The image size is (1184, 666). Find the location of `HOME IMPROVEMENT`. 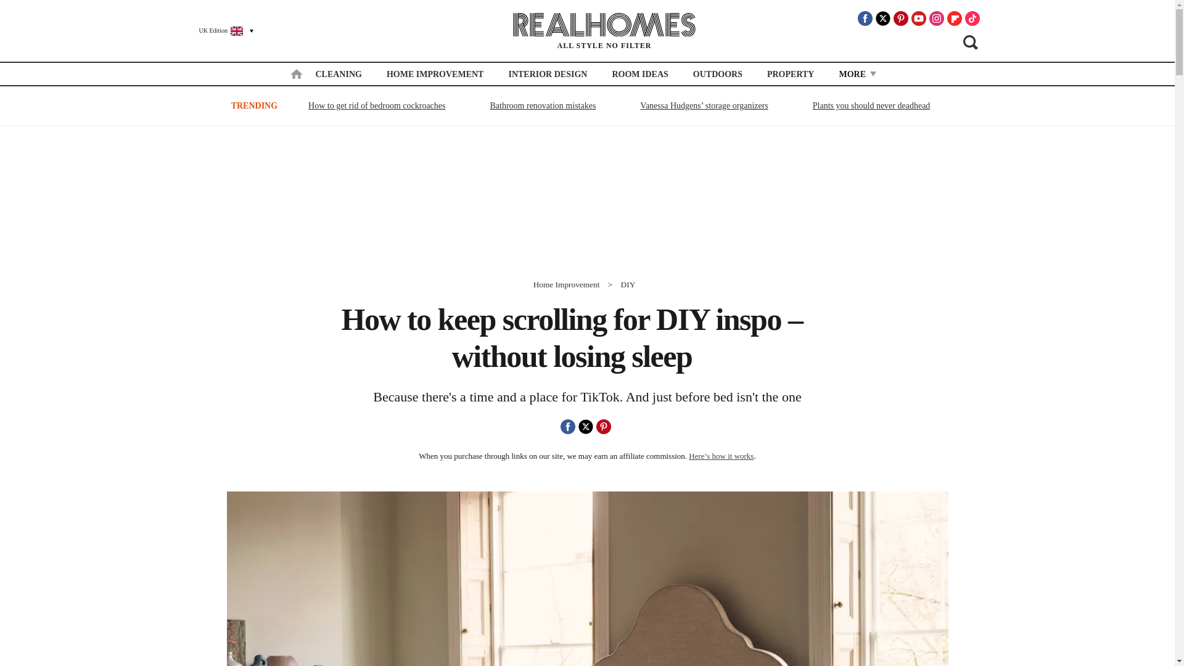

HOME IMPROVEMENT is located at coordinates (435, 74).